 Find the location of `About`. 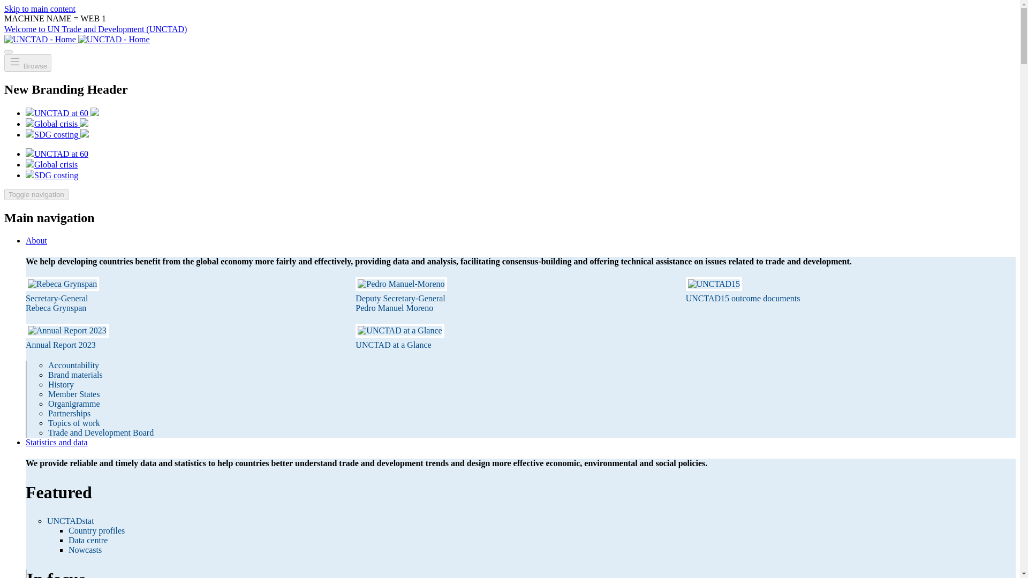

About is located at coordinates (36, 240).